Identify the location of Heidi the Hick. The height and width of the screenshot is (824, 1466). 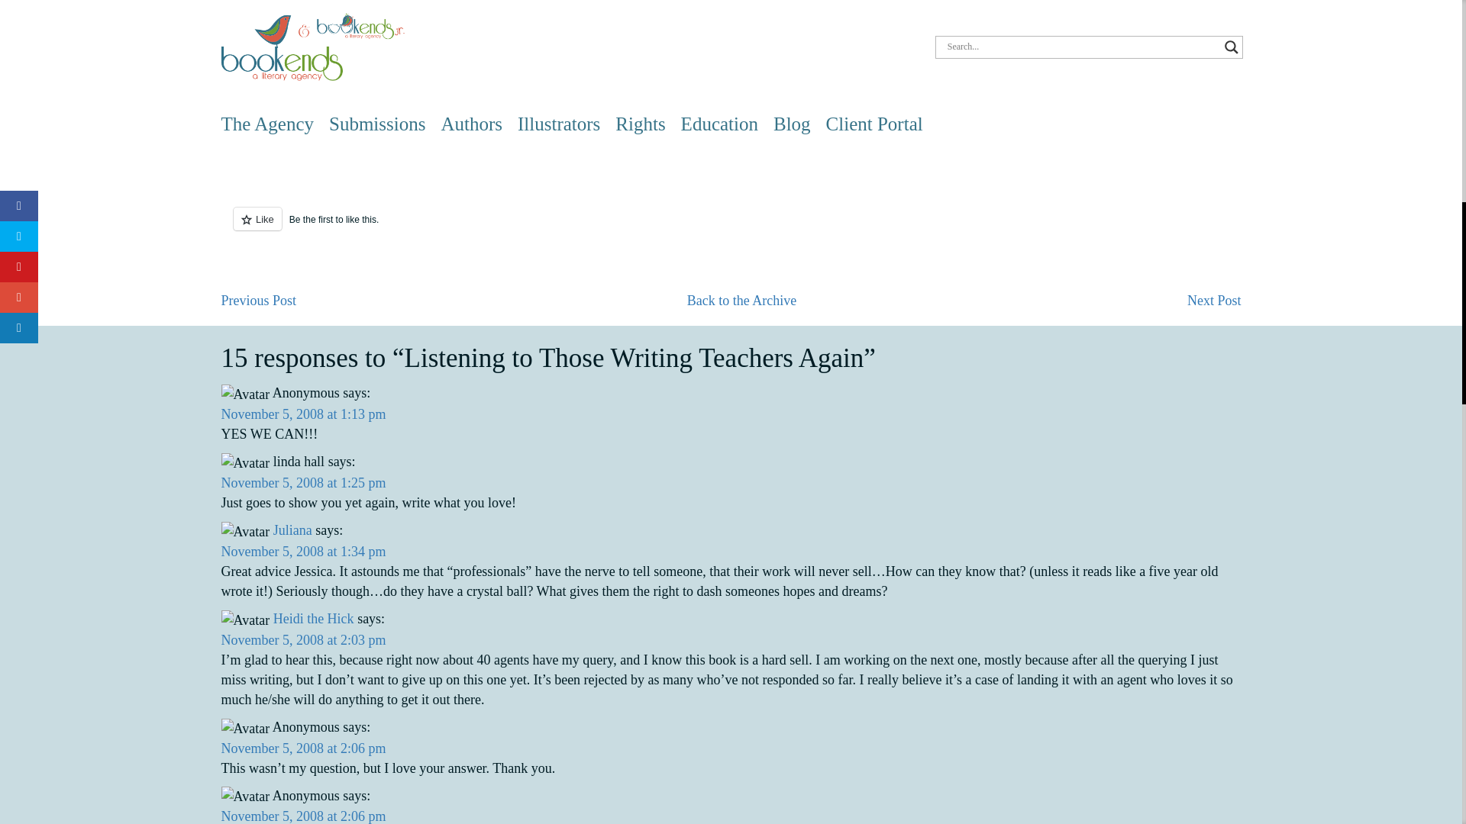
(313, 618).